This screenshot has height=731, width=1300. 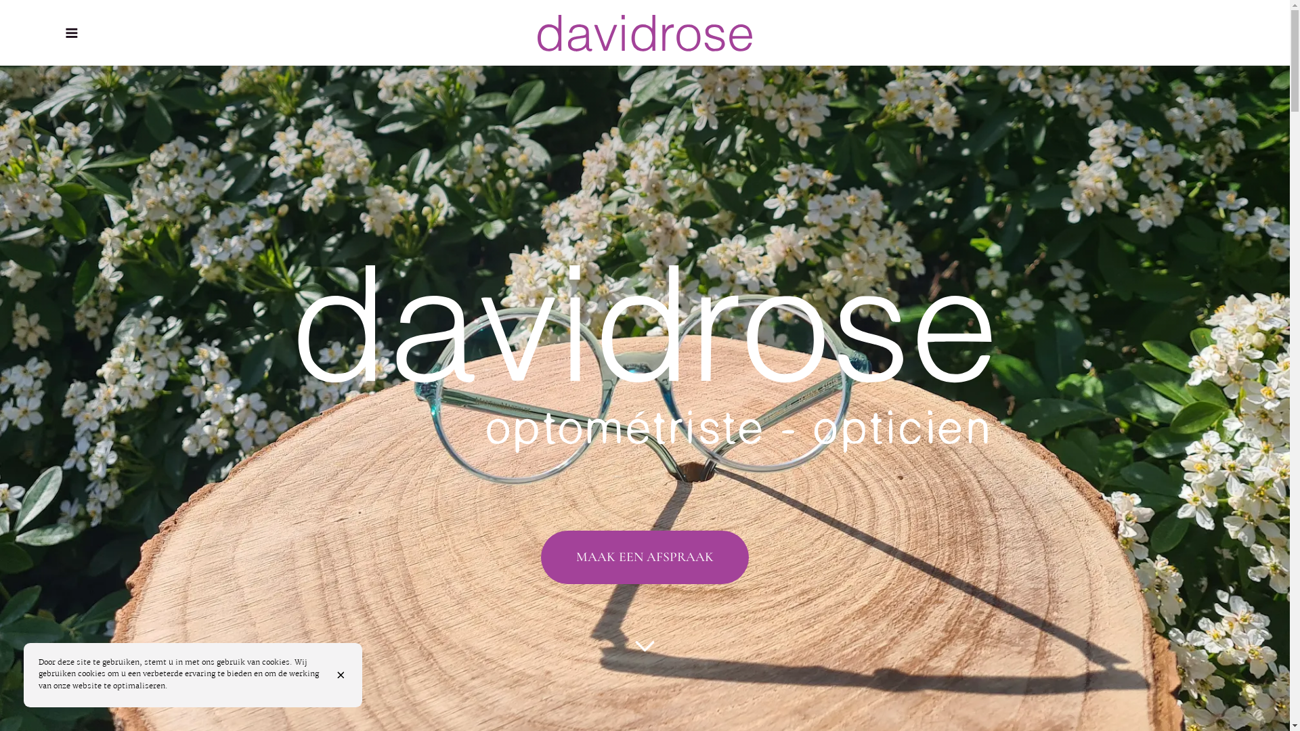 What do you see at coordinates (645, 359) in the screenshot?
I see `Logo vandavidrose` at bounding box center [645, 359].